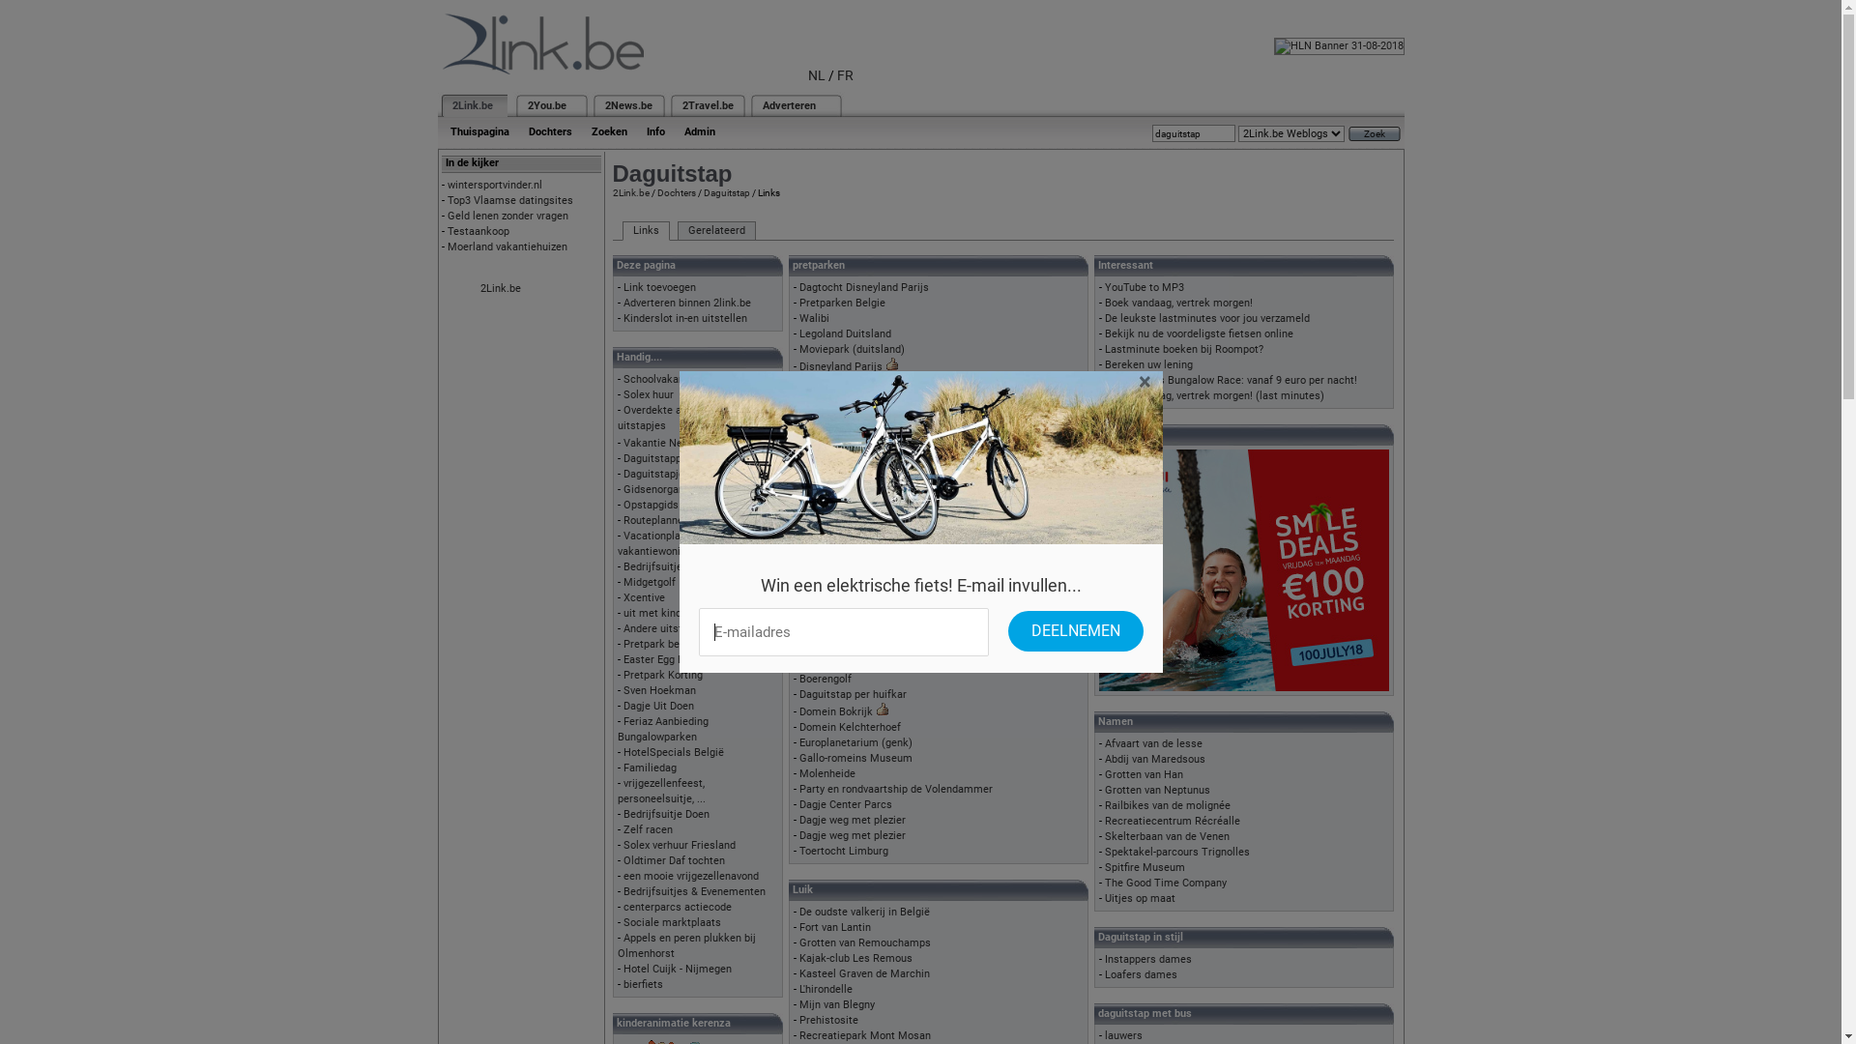 The image size is (1856, 1044). What do you see at coordinates (657, 520) in the screenshot?
I see `Routeplanners` at bounding box center [657, 520].